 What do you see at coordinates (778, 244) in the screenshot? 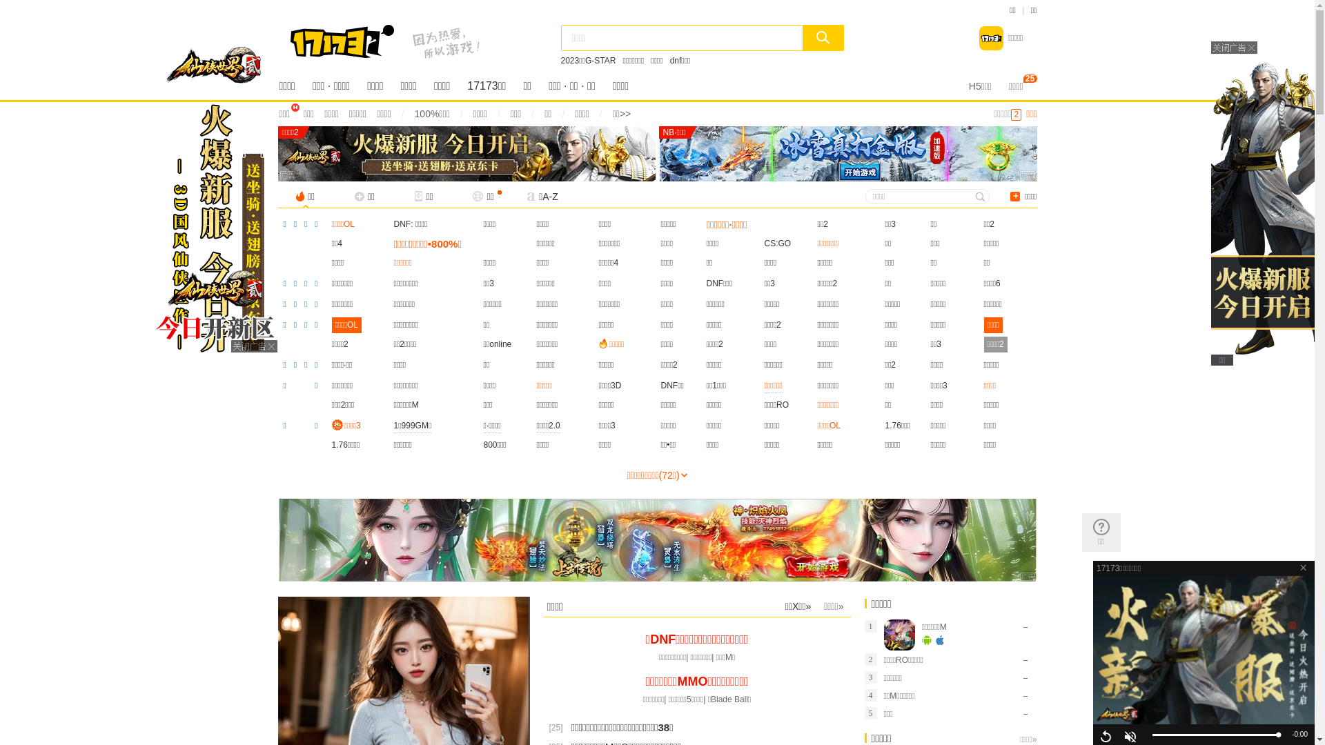
I see `CS:GO` at bounding box center [778, 244].